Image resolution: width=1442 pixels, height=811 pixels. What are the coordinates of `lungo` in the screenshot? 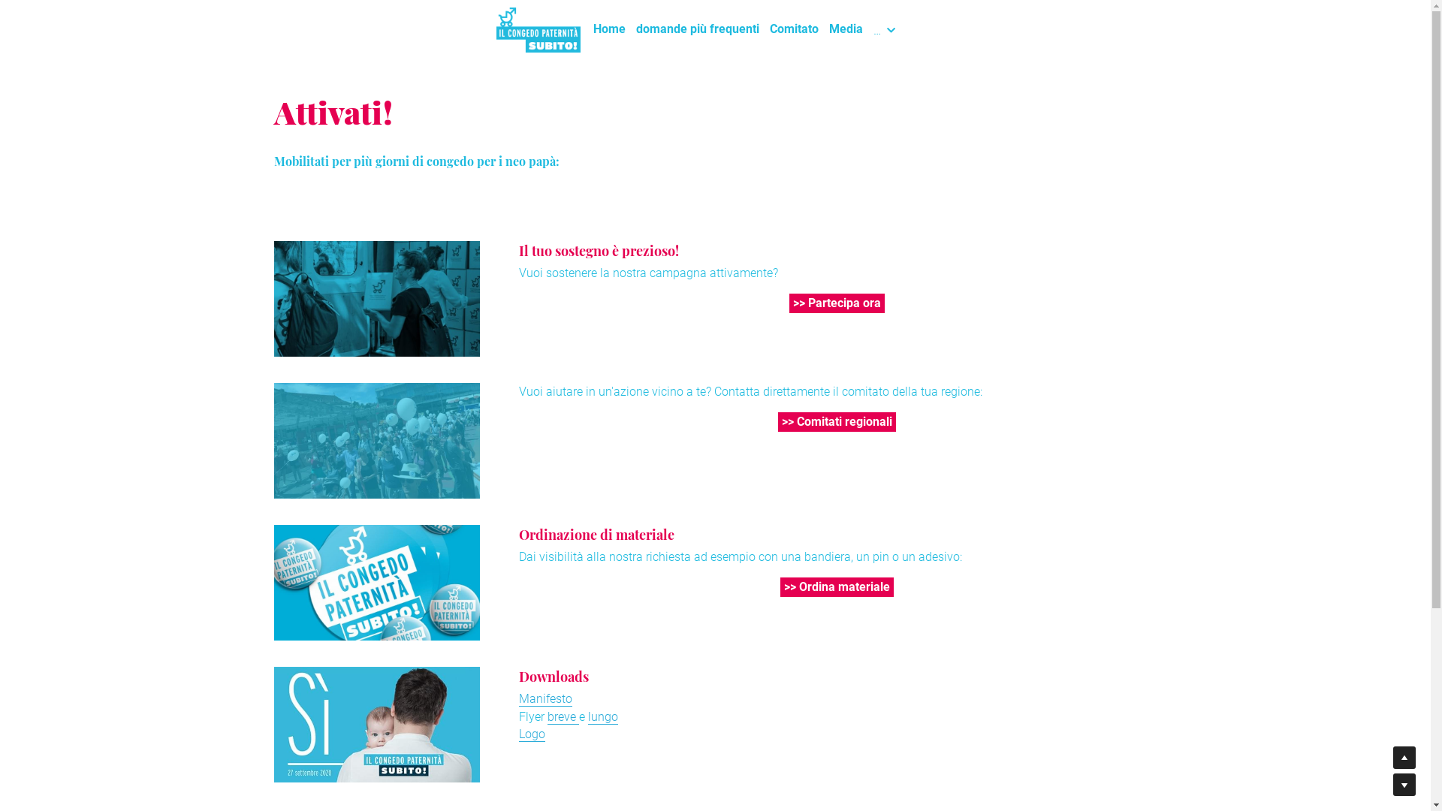 It's located at (603, 717).